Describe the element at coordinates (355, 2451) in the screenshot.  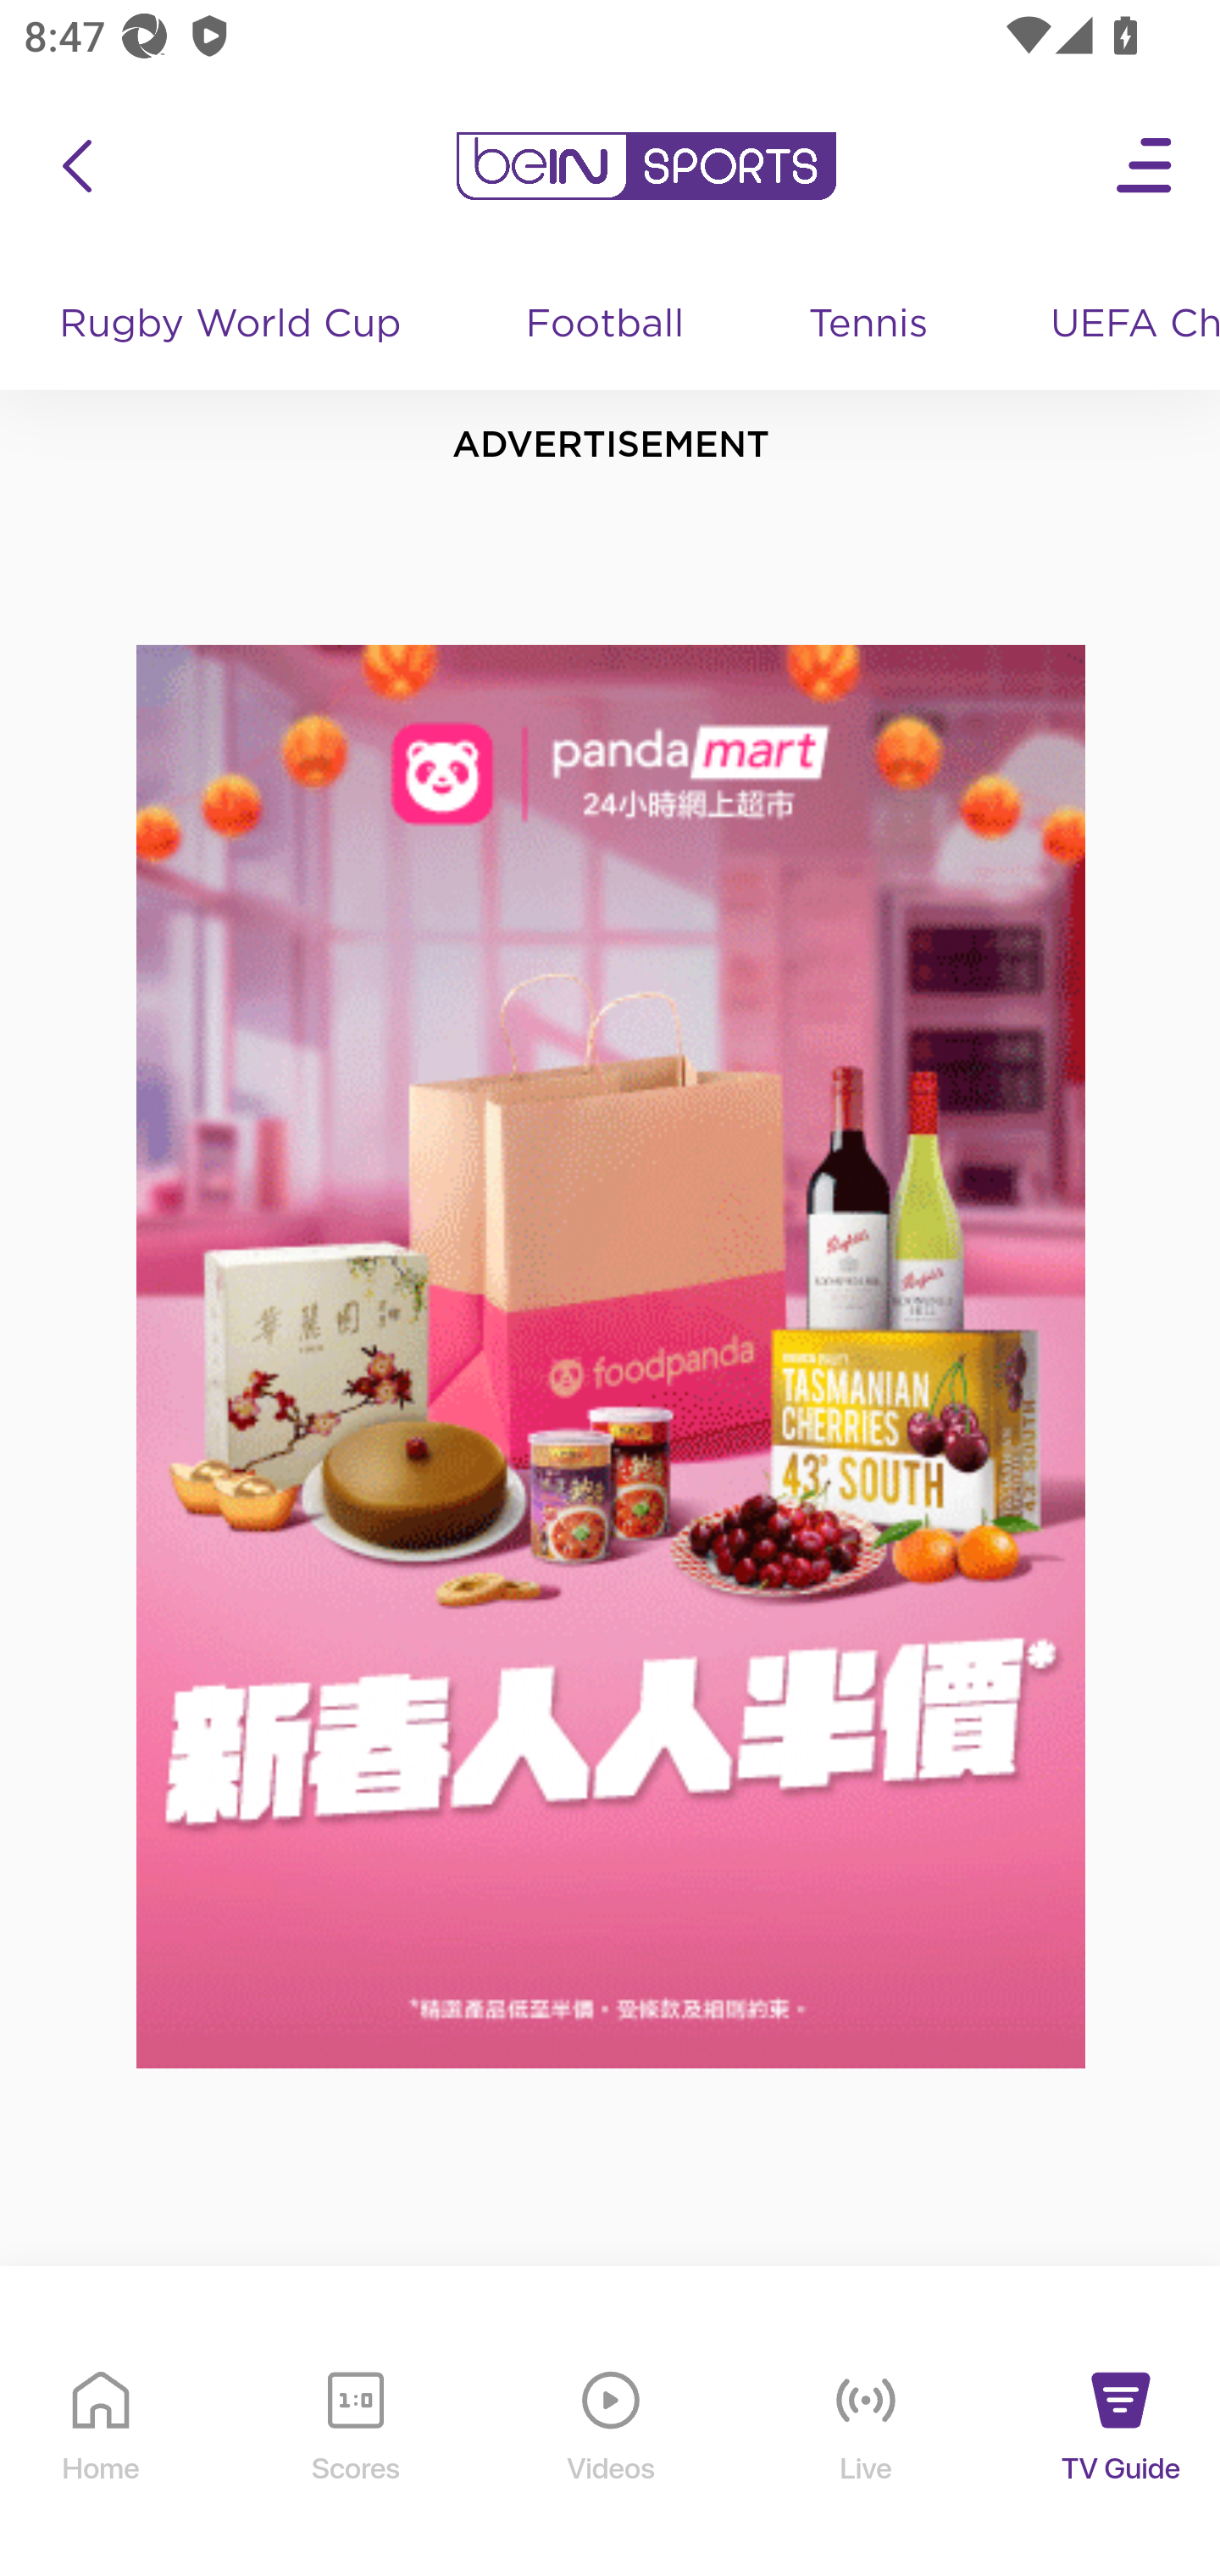
I see `Scores Scores Icon Scores` at that location.